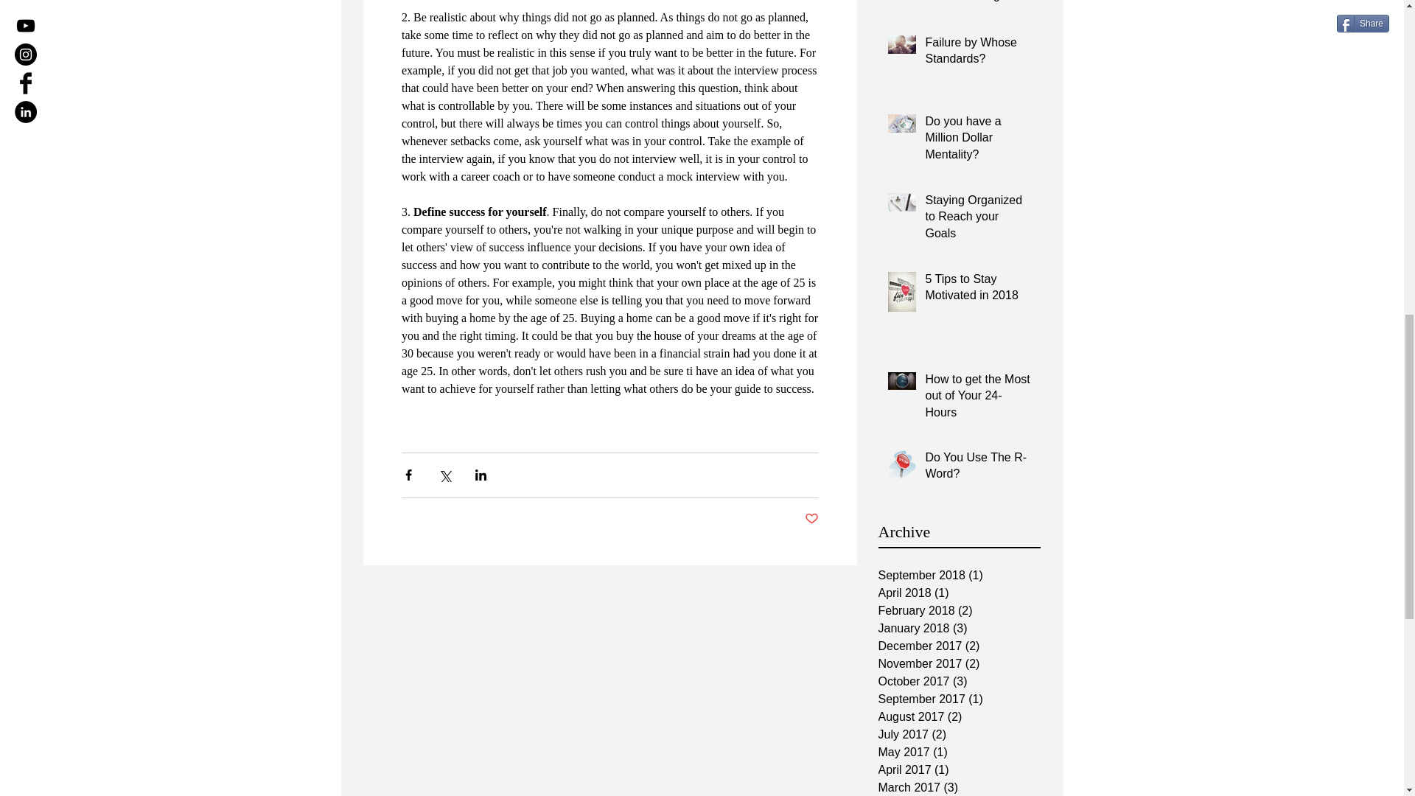  What do you see at coordinates (978, 399) in the screenshot?
I see `How to get the Most out of Your 24-Hours` at bounding box center [978, 399].